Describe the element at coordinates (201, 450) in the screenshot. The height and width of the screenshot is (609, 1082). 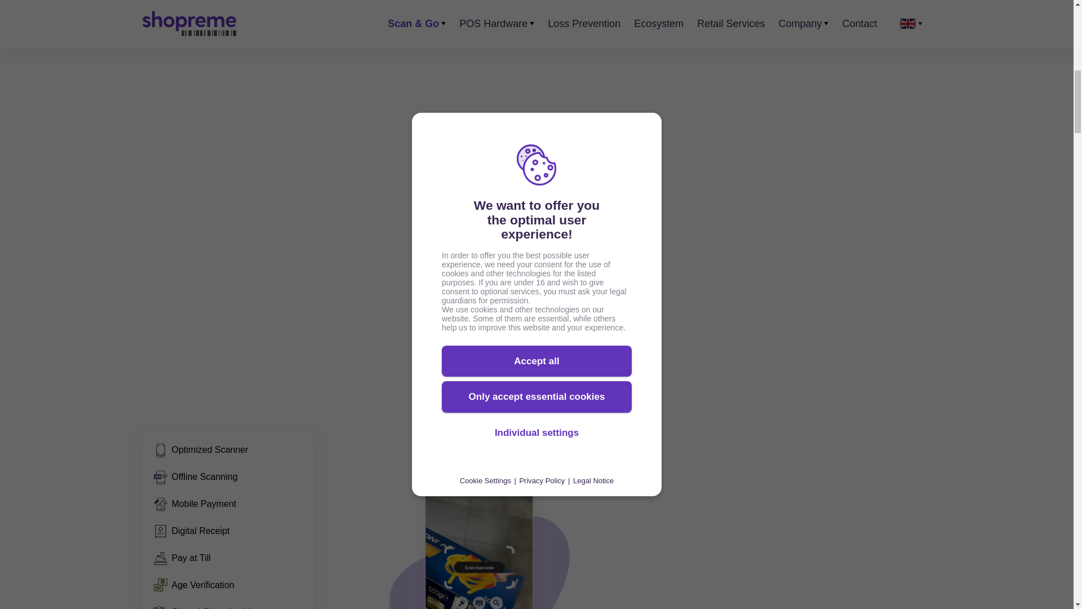
I see `Optimized Scanner` at that location.